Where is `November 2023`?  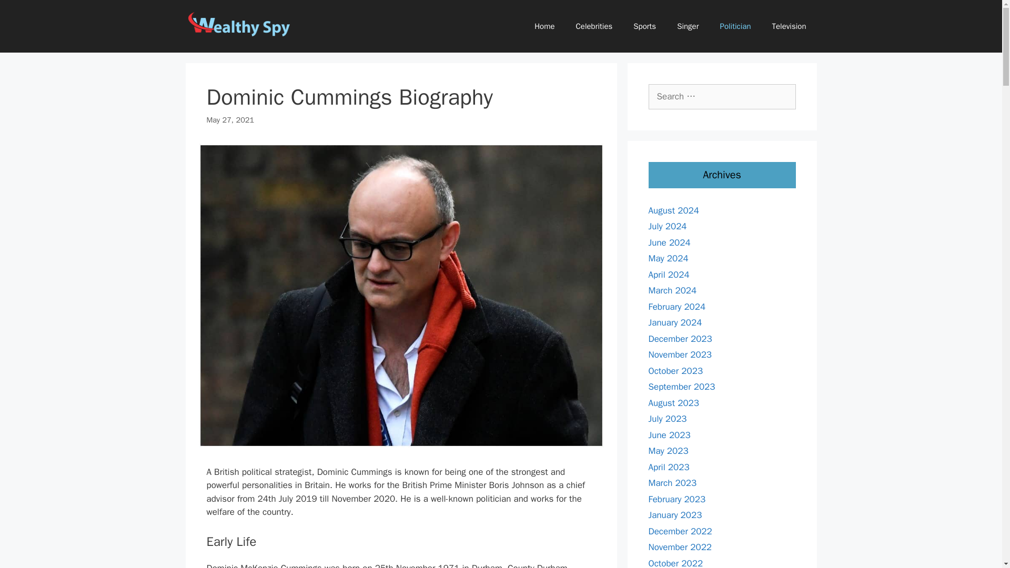 November 2023 is located at coordinates (680, 354).